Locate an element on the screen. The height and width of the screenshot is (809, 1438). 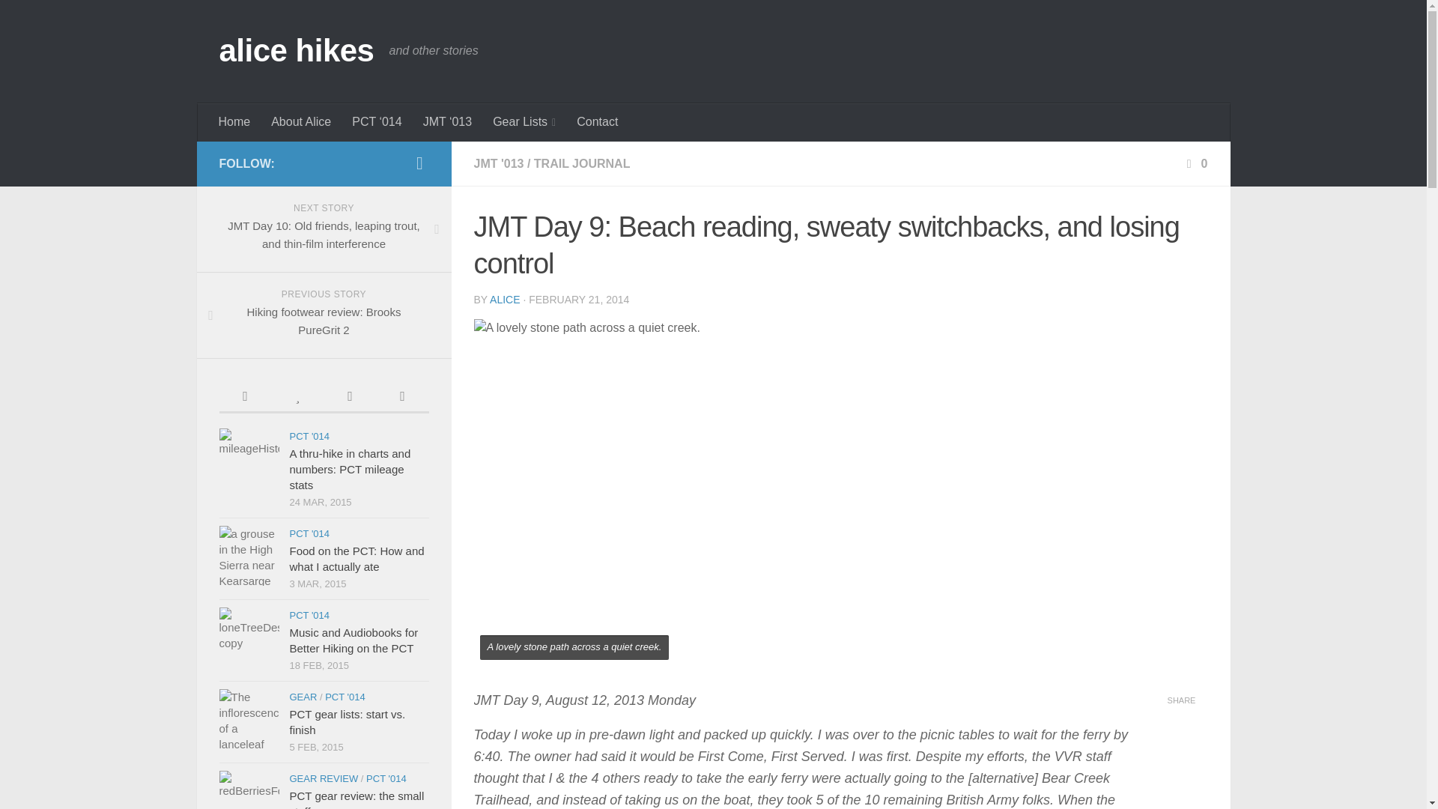
Contact is located at coordinates (598, 121).